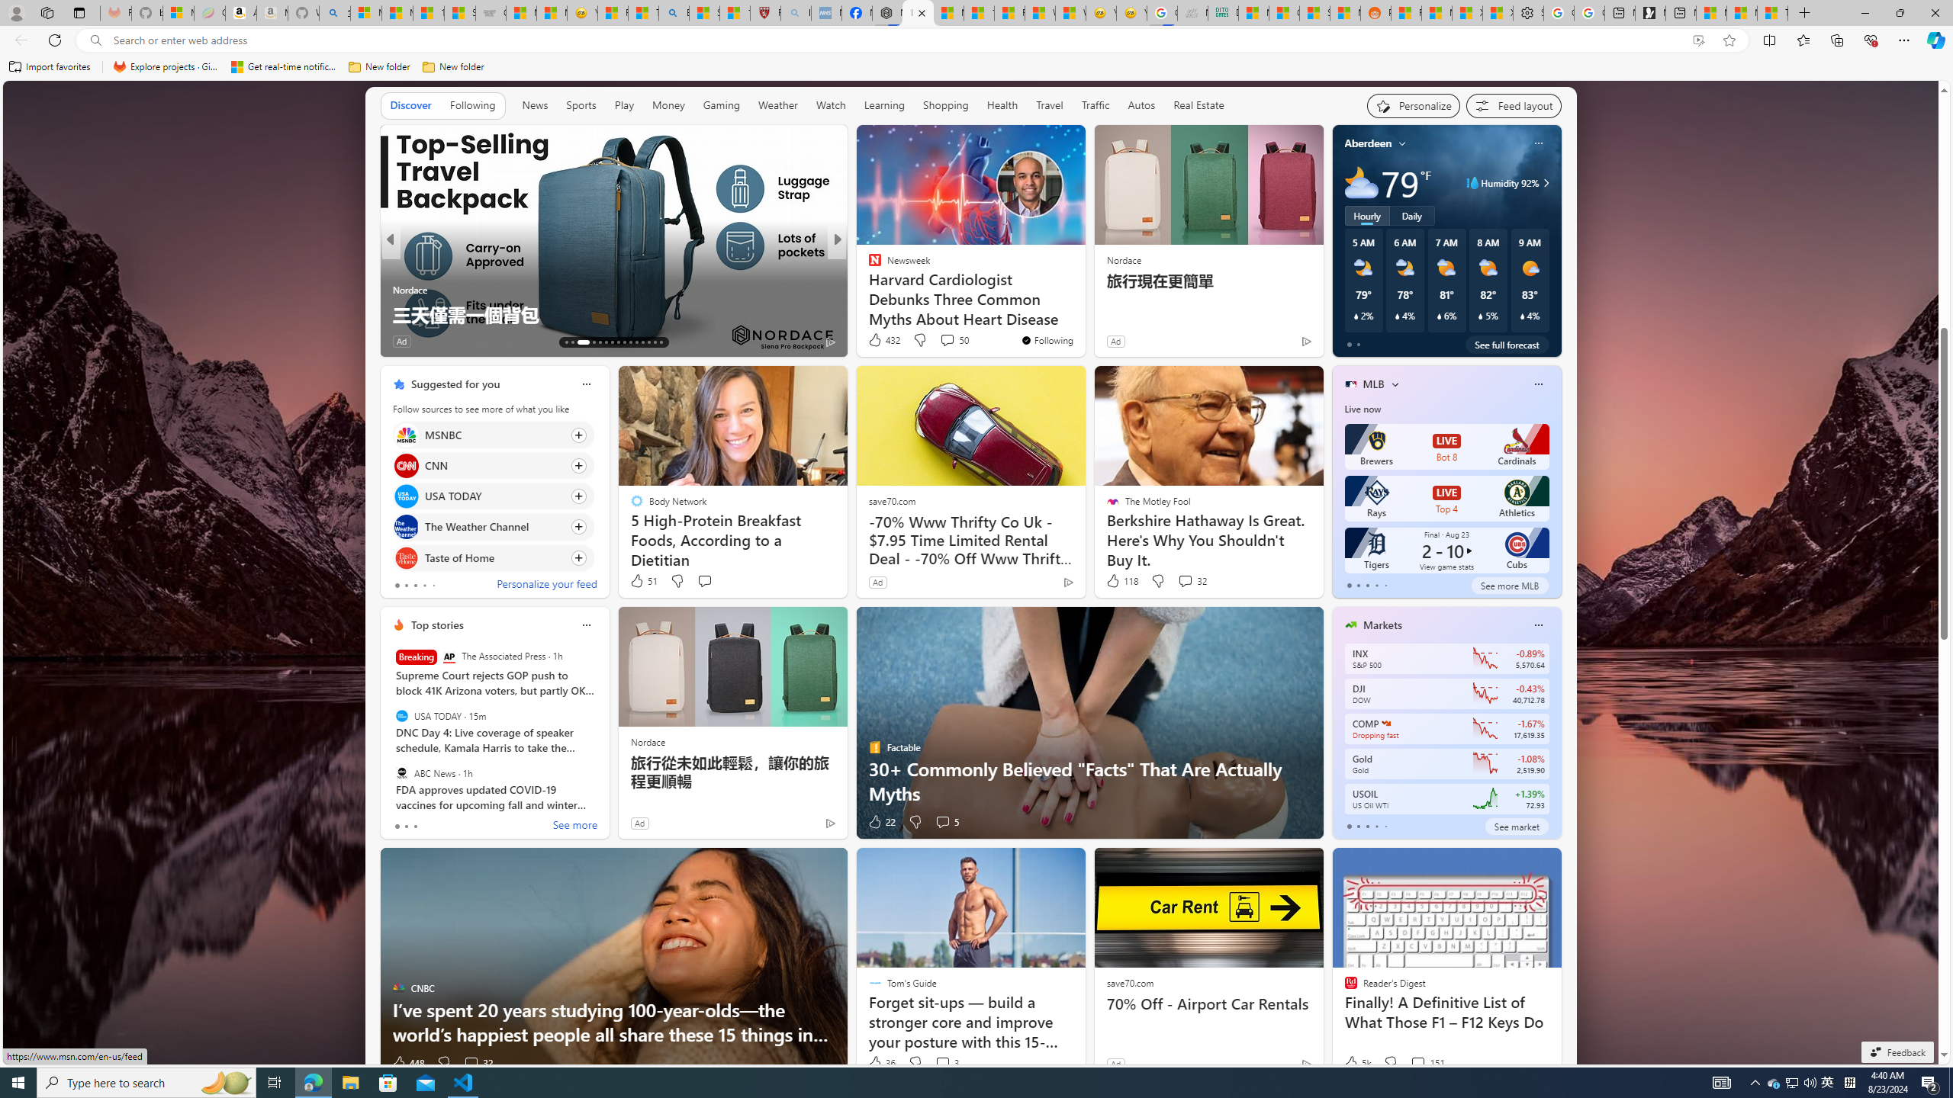 The image size is (1953, 1098). Describe the element at coordinates (943, 340) in the screenshot. I see `View comments 6 Comment` at that location.